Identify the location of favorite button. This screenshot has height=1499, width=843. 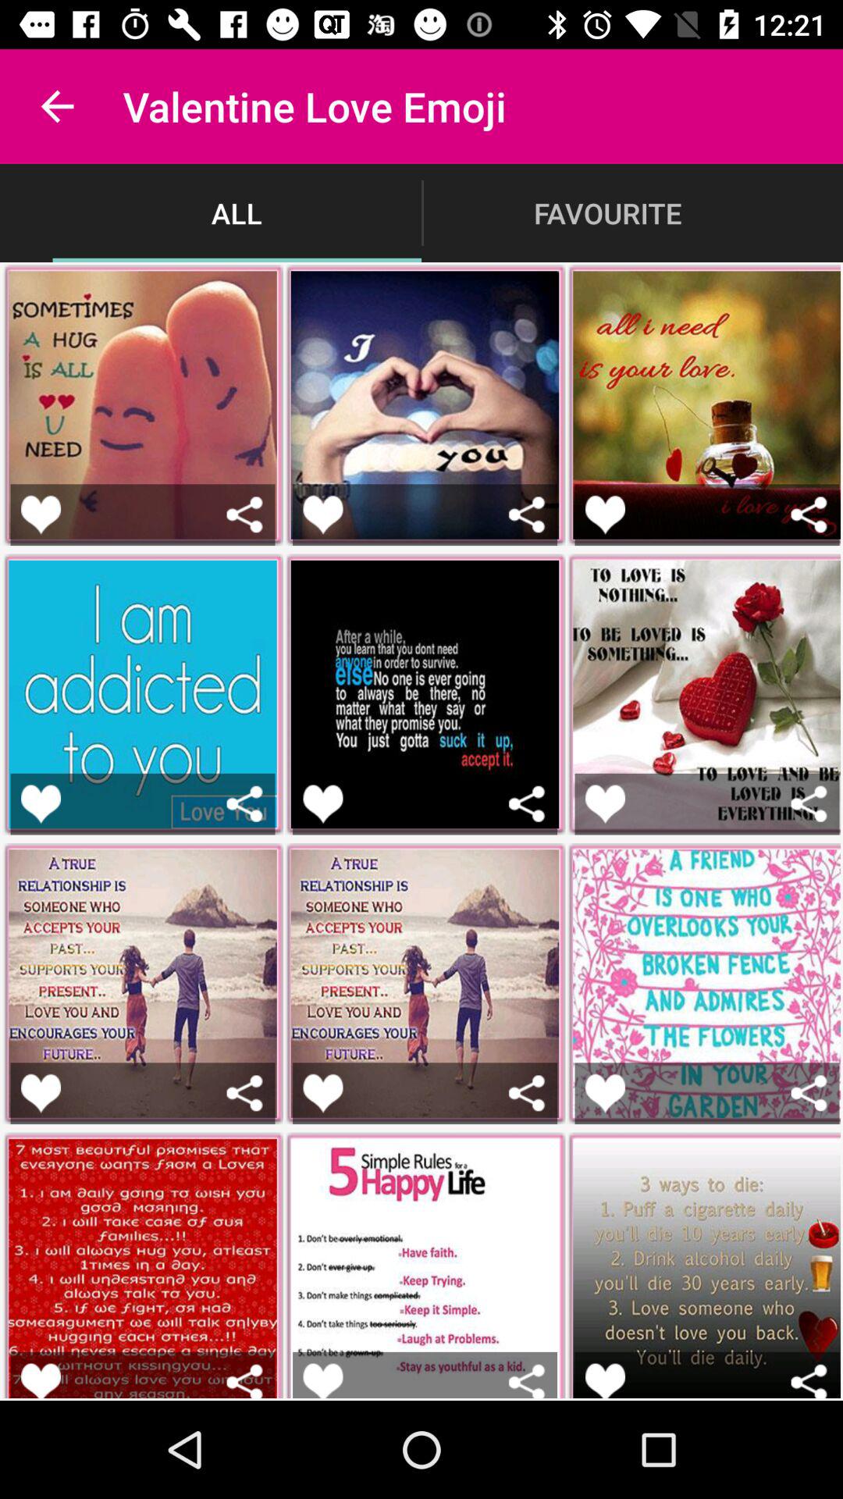
(41, 514).